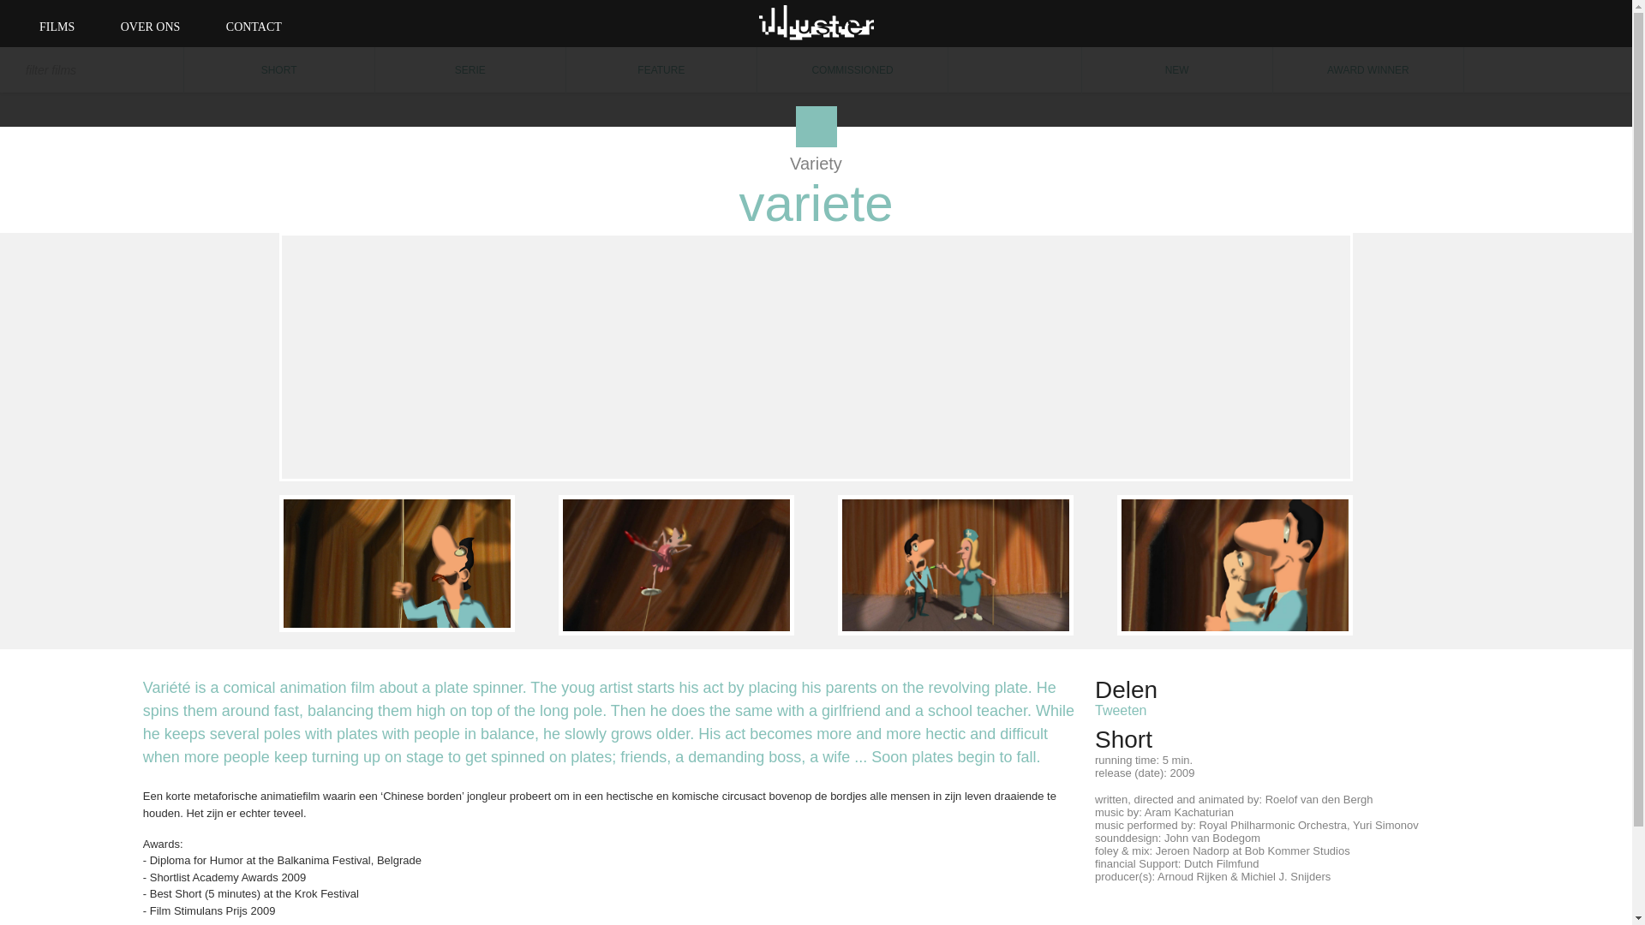 The width and height of the screenshot is (1645, 925). What do you see at coordinates (40, 24) in the screenshot?
I see `Apply` at bounding box center [40, 24].